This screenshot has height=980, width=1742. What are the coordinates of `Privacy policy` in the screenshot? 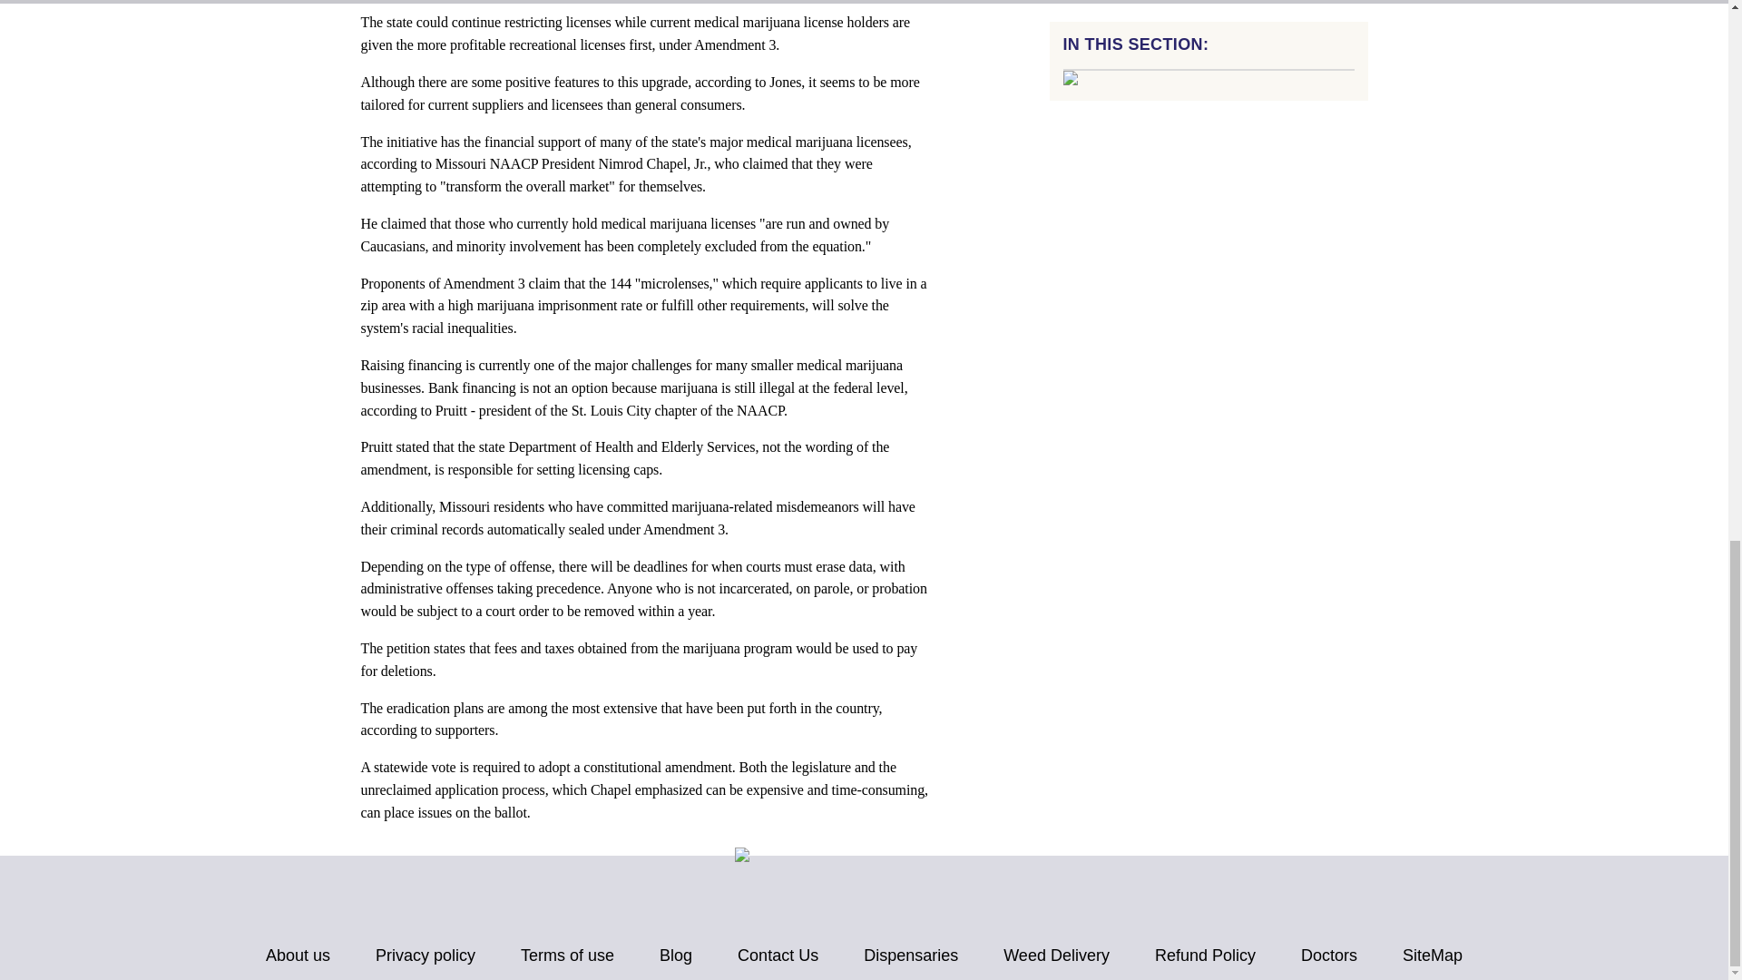 It's located at (426, 955).